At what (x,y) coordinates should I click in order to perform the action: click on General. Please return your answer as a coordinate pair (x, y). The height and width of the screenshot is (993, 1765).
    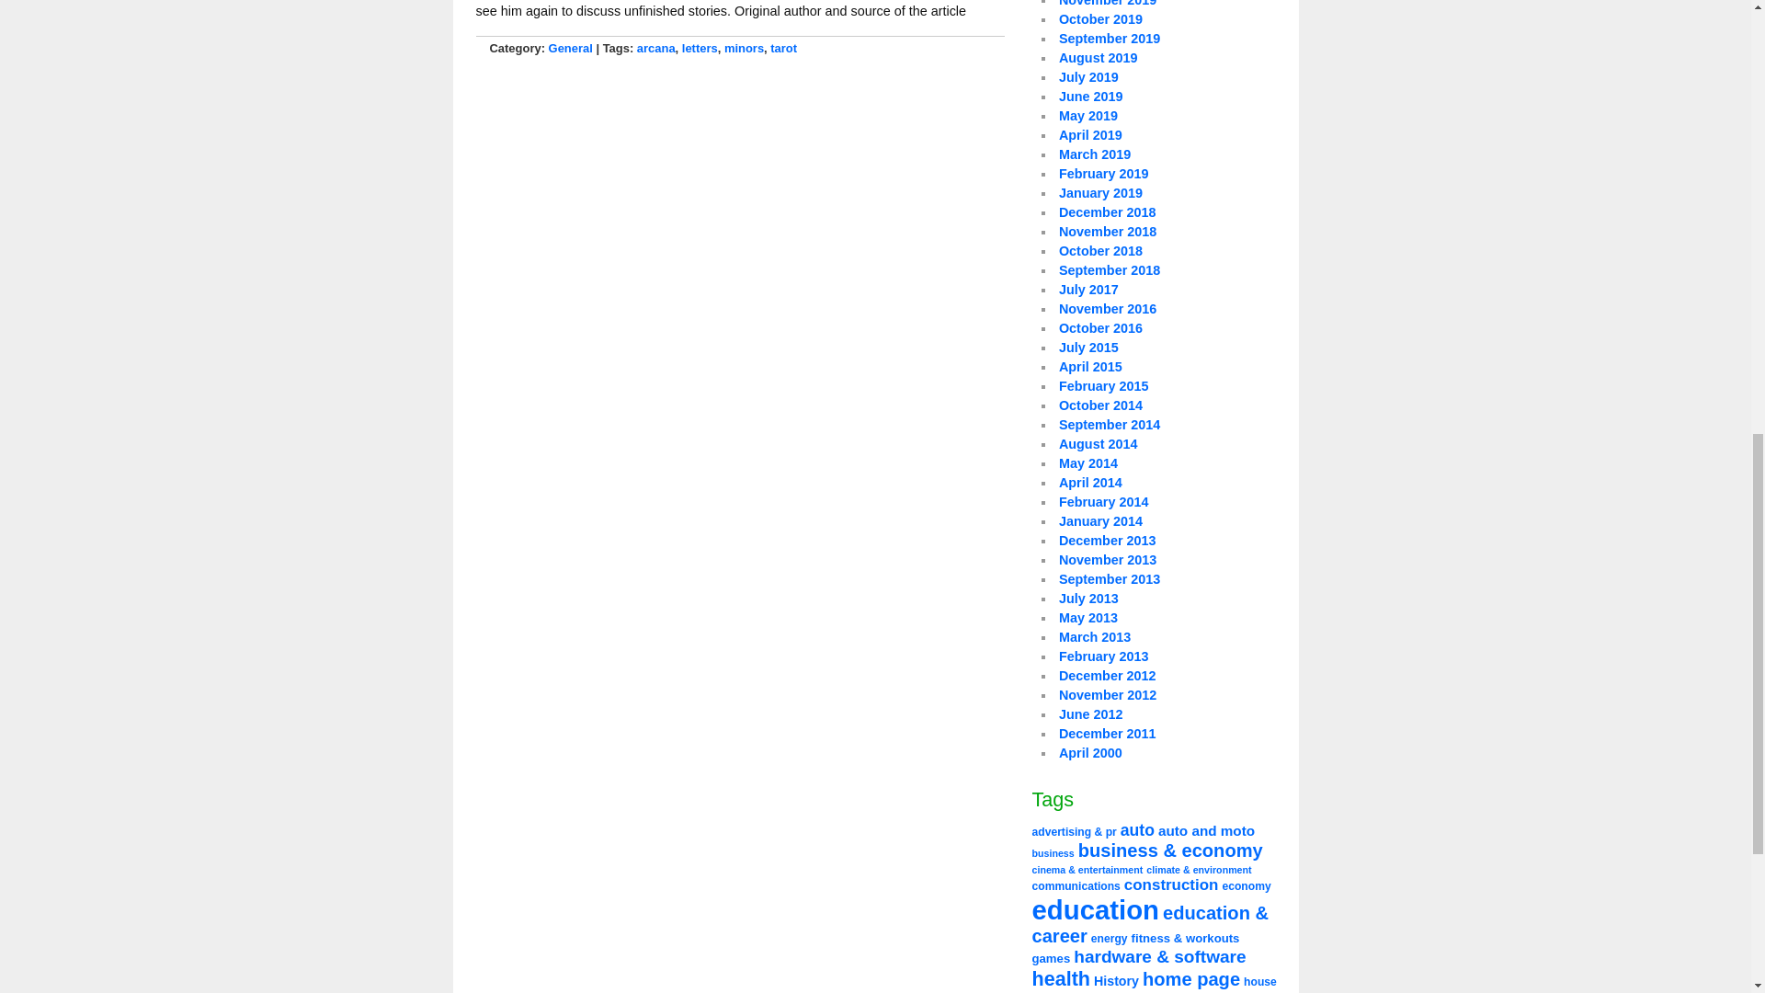
    Looking at the image, I should click on (571, 48).